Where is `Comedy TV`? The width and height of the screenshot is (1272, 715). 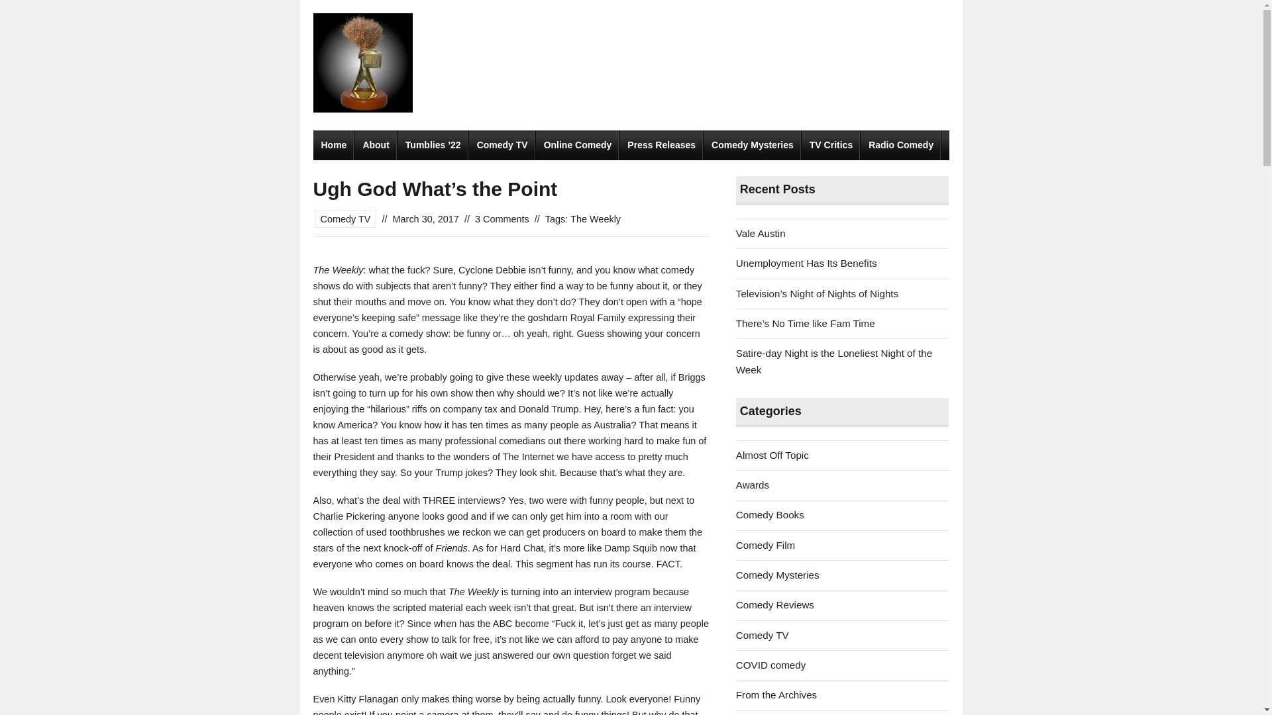 Comedy TV is located at coordinates (762, 635).